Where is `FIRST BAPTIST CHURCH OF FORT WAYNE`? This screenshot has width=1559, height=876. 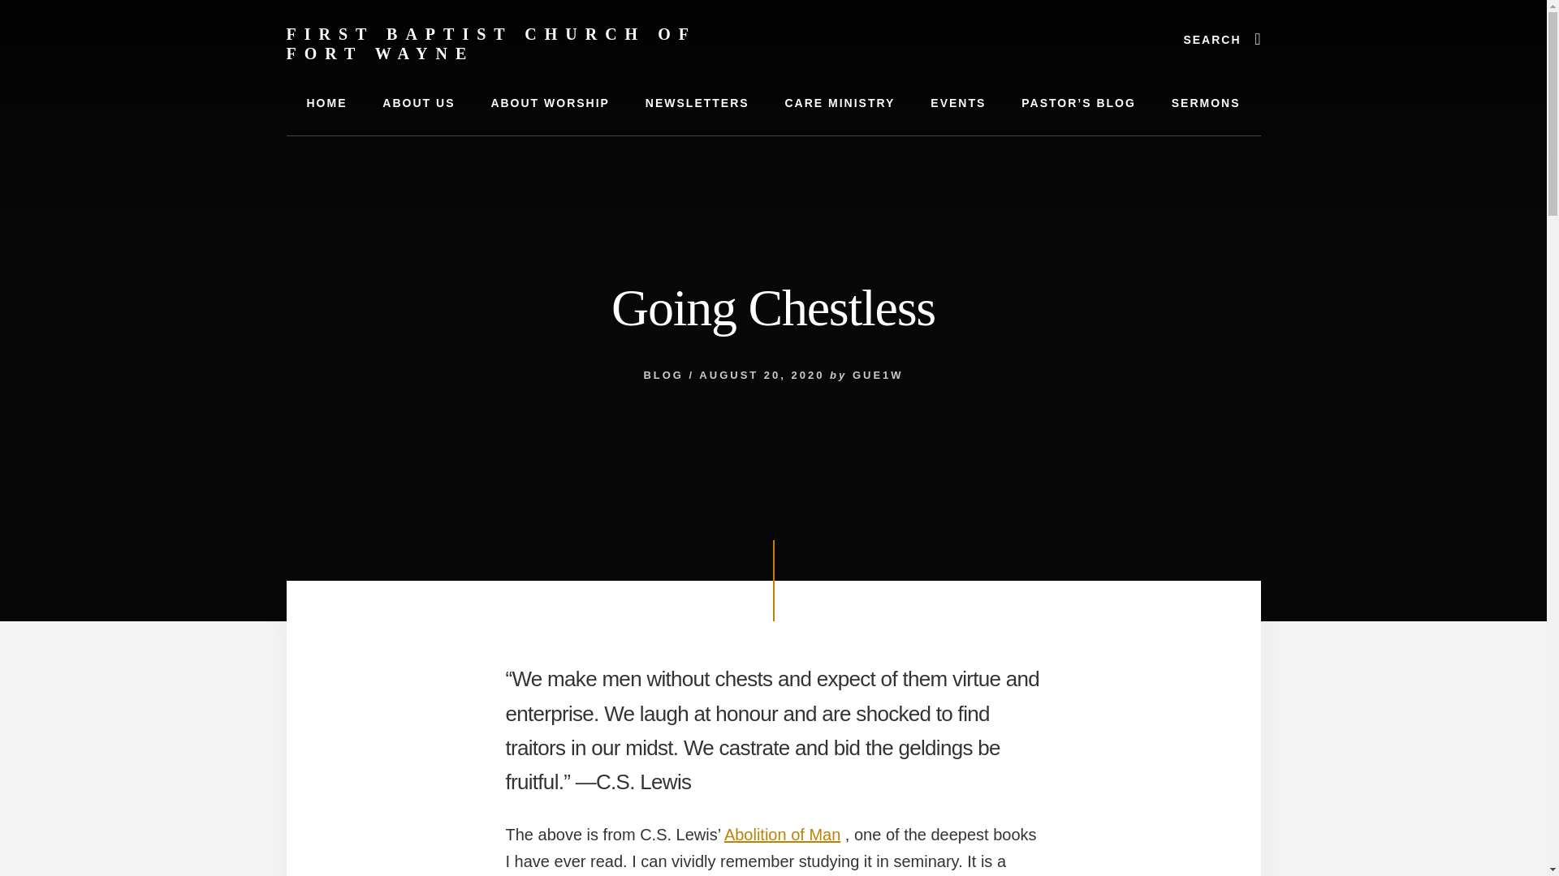 FIRST BAPTIST CHURCH OF FORT WAYNE is located at coordinates (490, 44).